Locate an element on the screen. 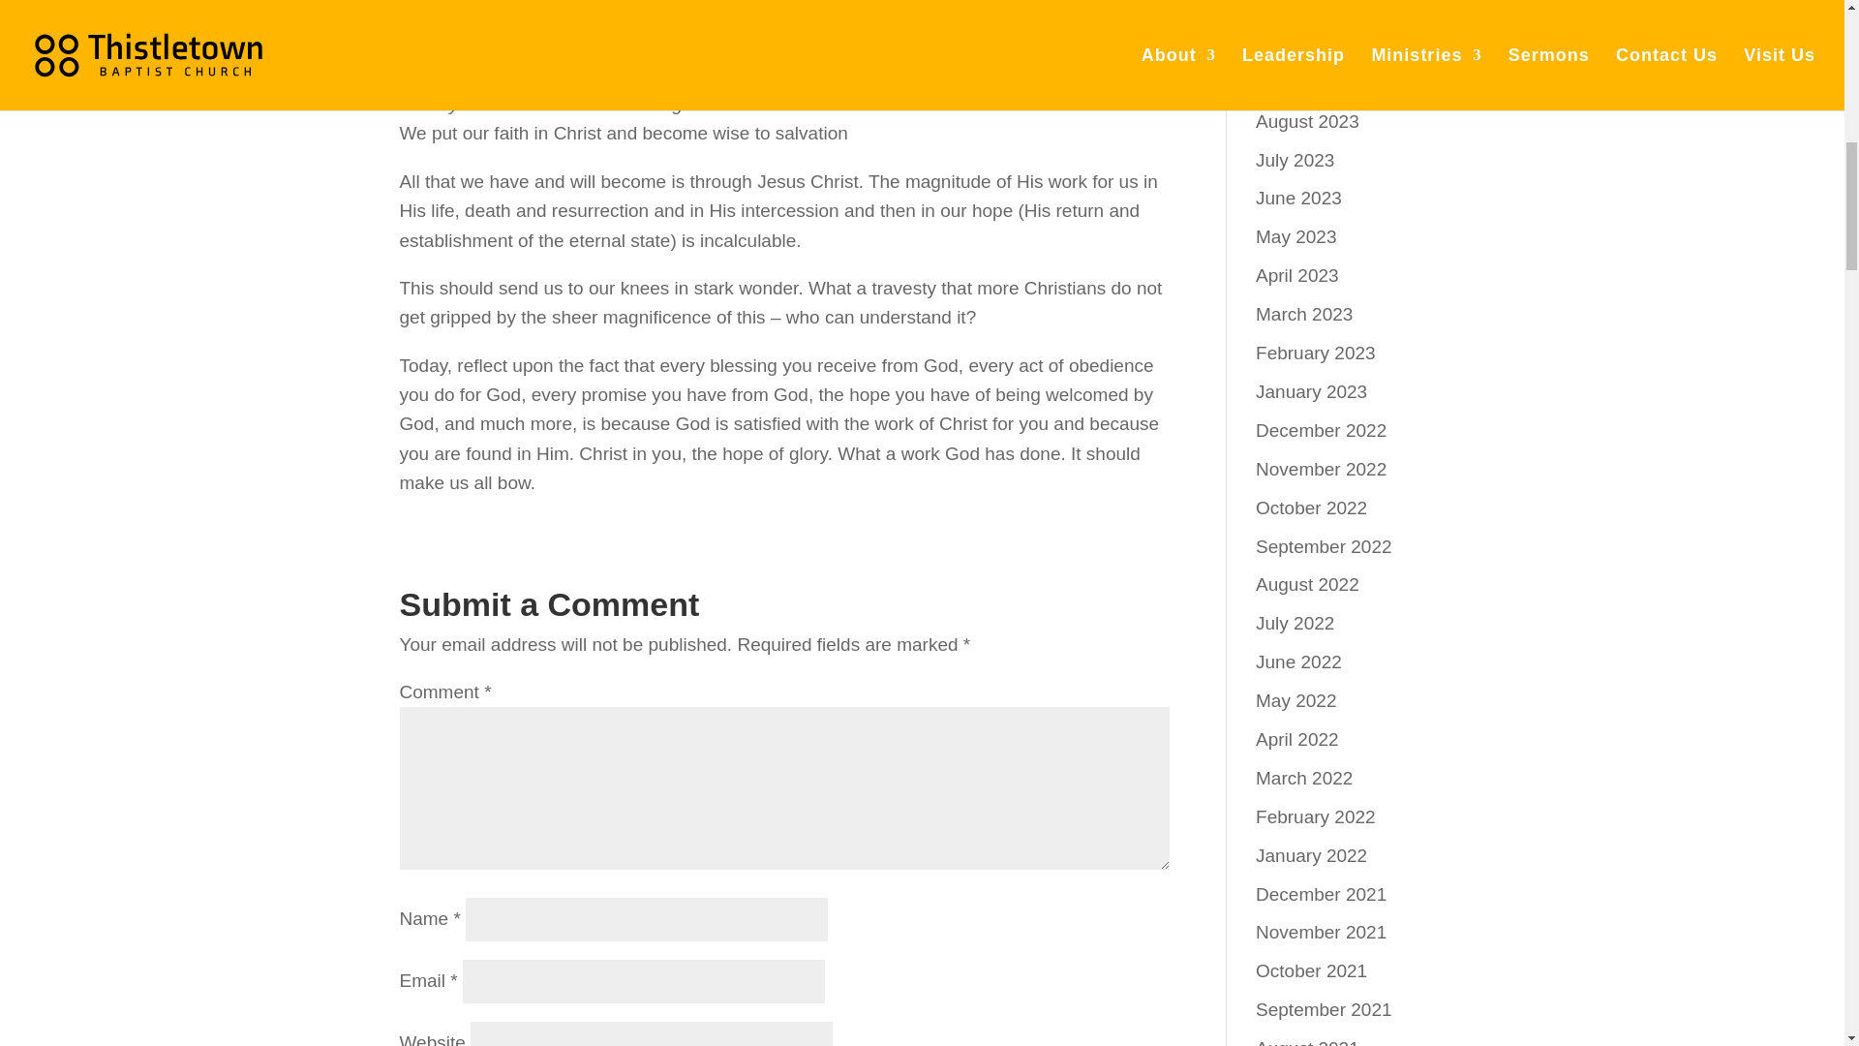 The width and height of the screenshot is (1859, 1046). July 2023 is located at coordinates (1295, 161).